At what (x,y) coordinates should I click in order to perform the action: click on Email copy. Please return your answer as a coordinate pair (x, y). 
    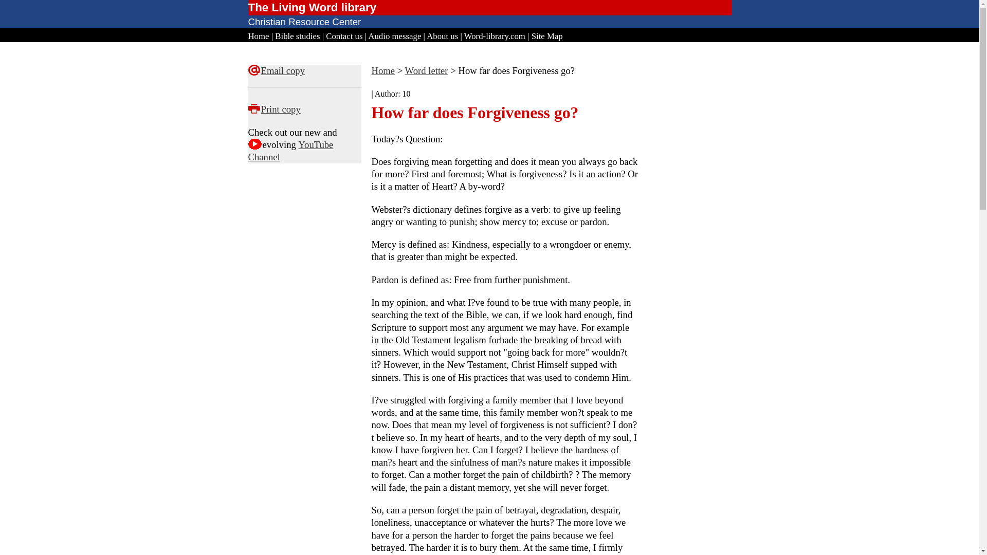
    Looking at the image, I should click on (283, 70).